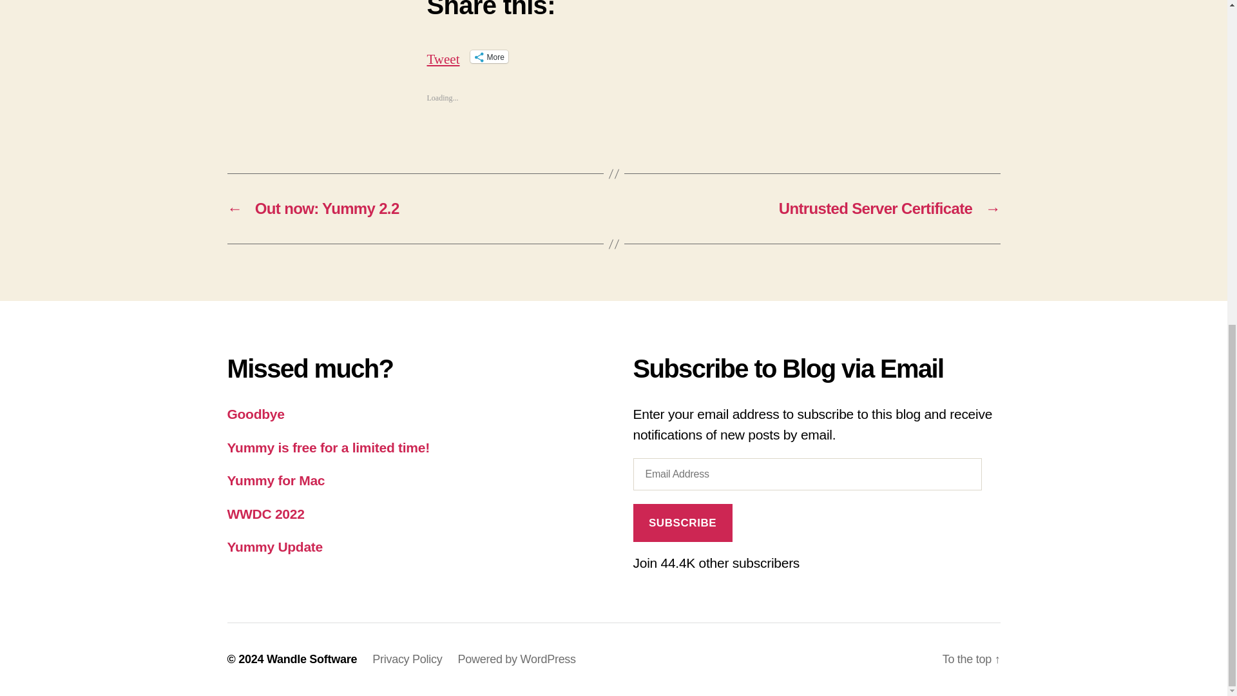 This screenshot has width=1237, height=696. I want to click on Yummy is free for a limited time!, so click(327, 447).